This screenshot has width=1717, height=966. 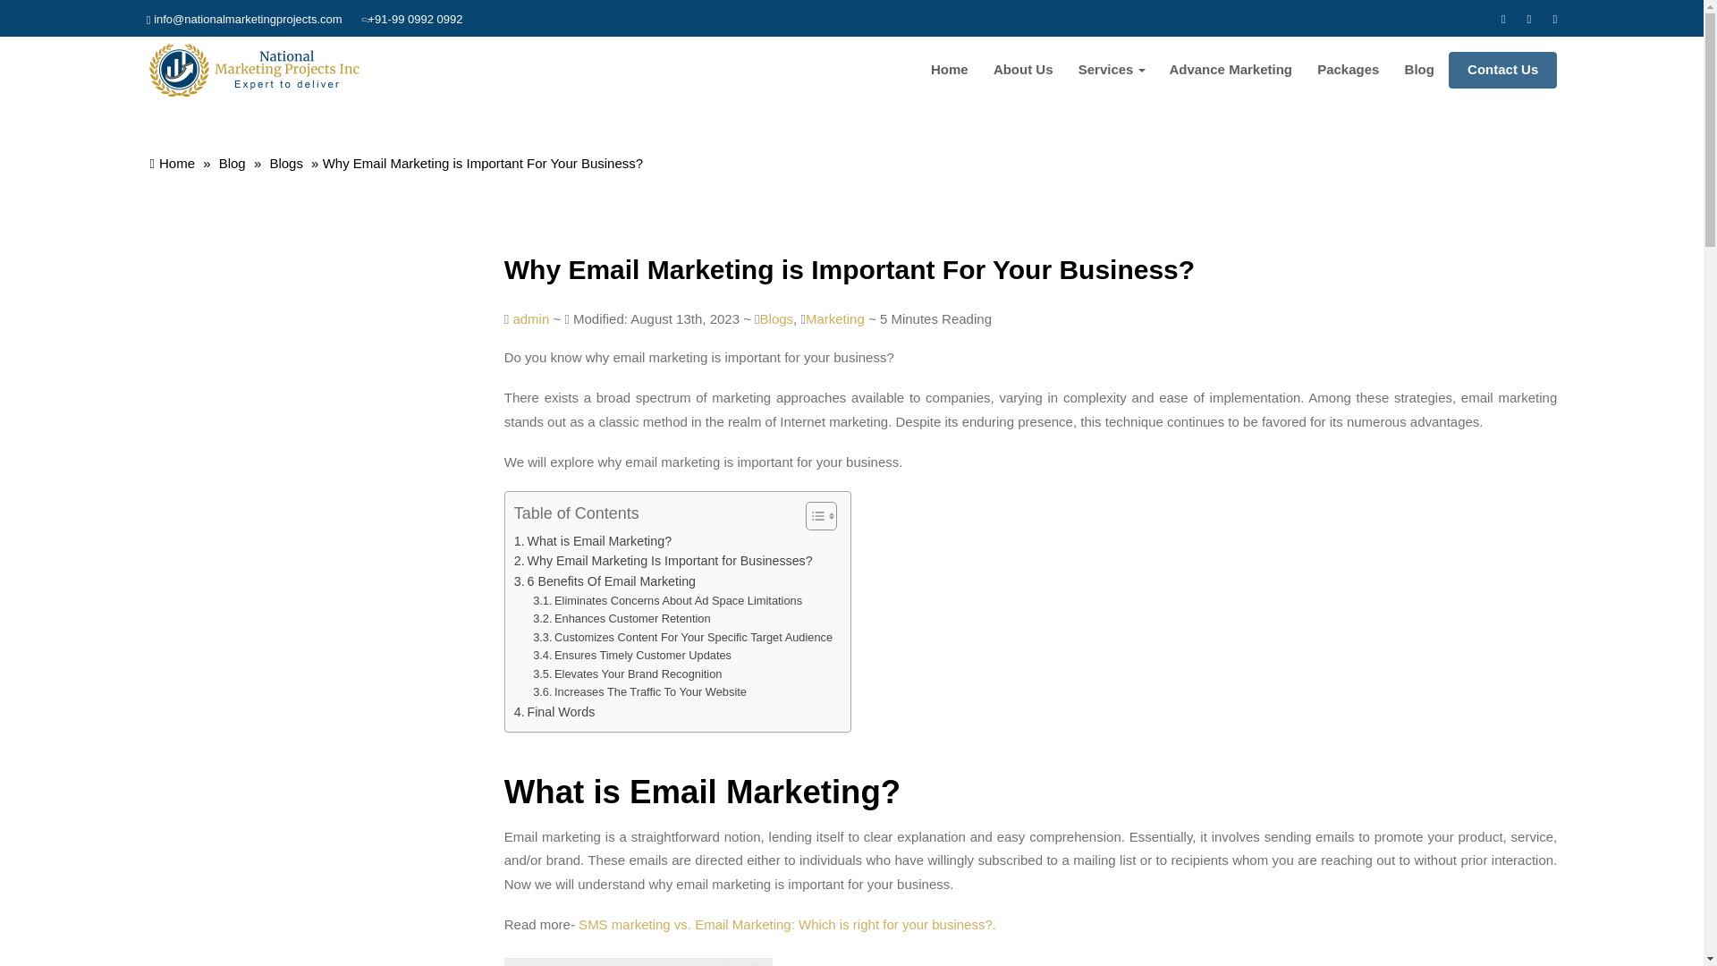 What do you see at coordinates (631, 656) in the screenshot?
I see `Ensures Timely Customer Updates` at bounding box center [631, 656].